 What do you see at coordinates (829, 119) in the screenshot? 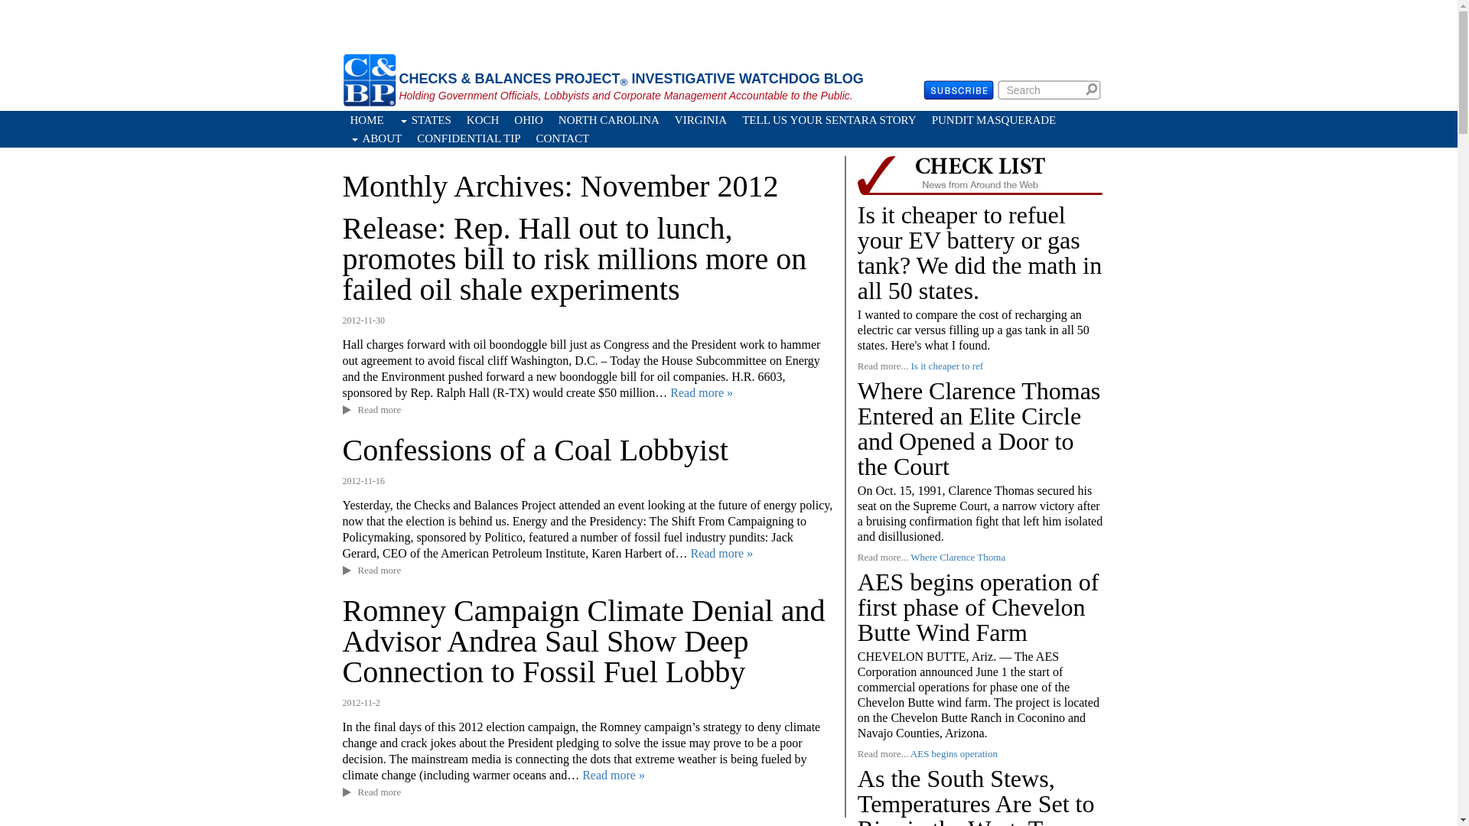
I see `TELL US YOUR SENTARA STORY` at bounding box center [829, 119].